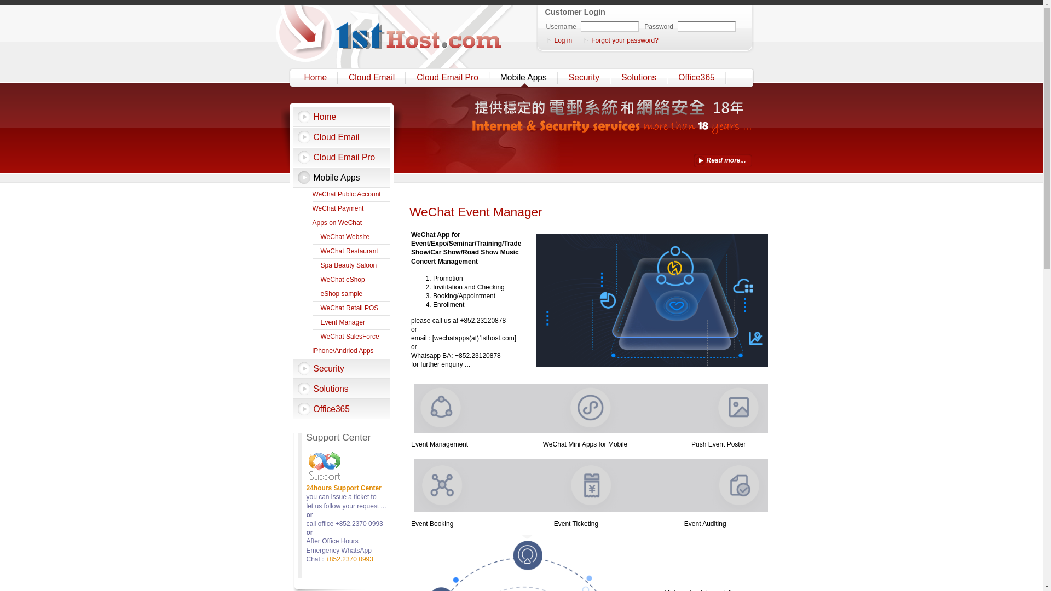  Describe the element at coordinates (655, 300) in the screenshot. I see `wechat_app_events.png` at that location.